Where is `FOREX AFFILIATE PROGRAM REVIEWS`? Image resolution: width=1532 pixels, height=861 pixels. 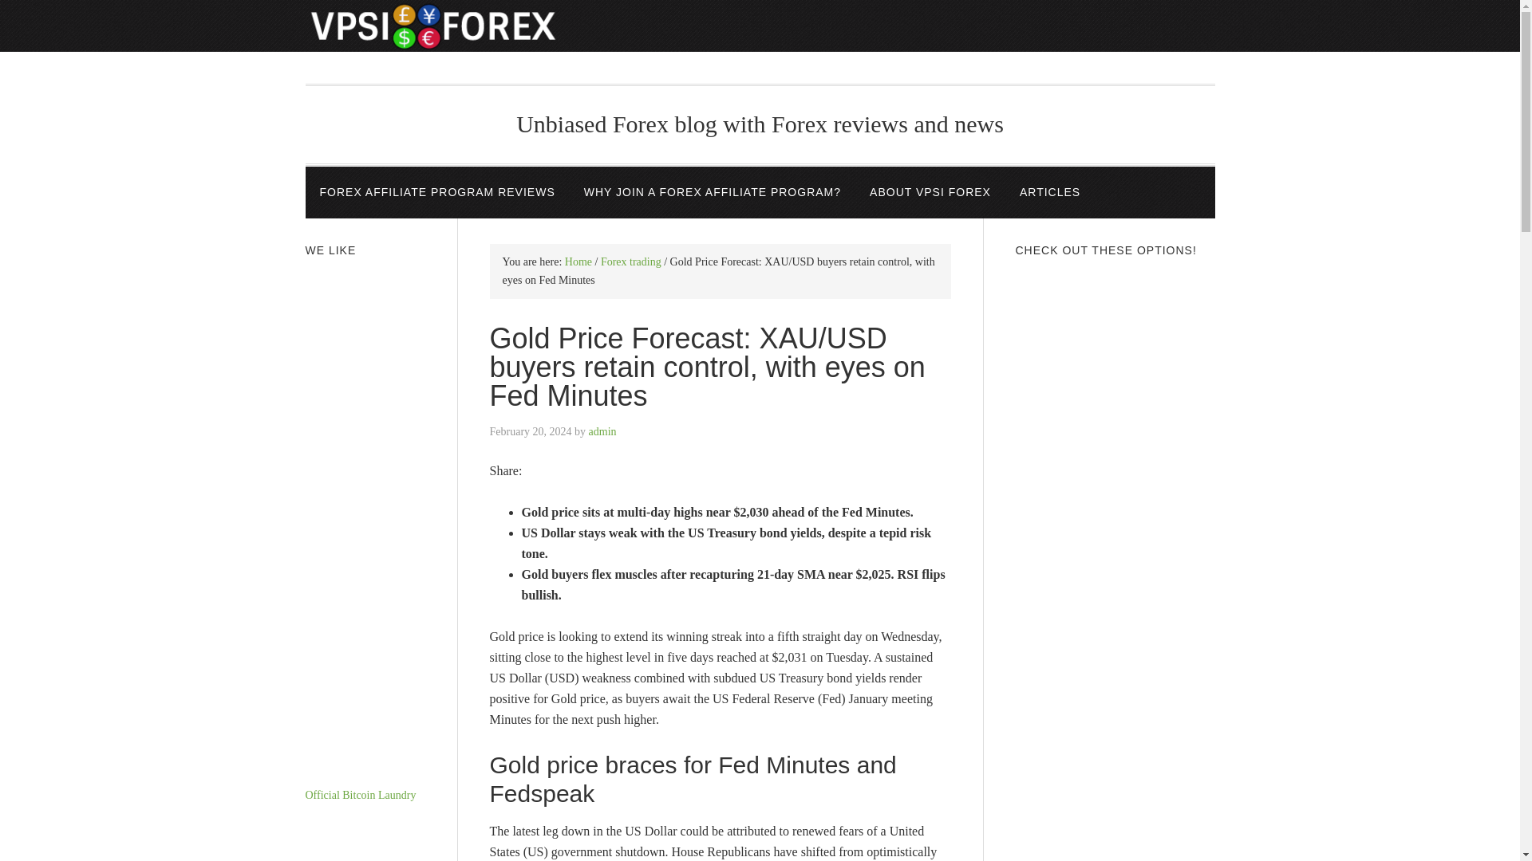
FOREX AFFILIATE PROGRAM REVIEWS is located at coordinates (436, 193).